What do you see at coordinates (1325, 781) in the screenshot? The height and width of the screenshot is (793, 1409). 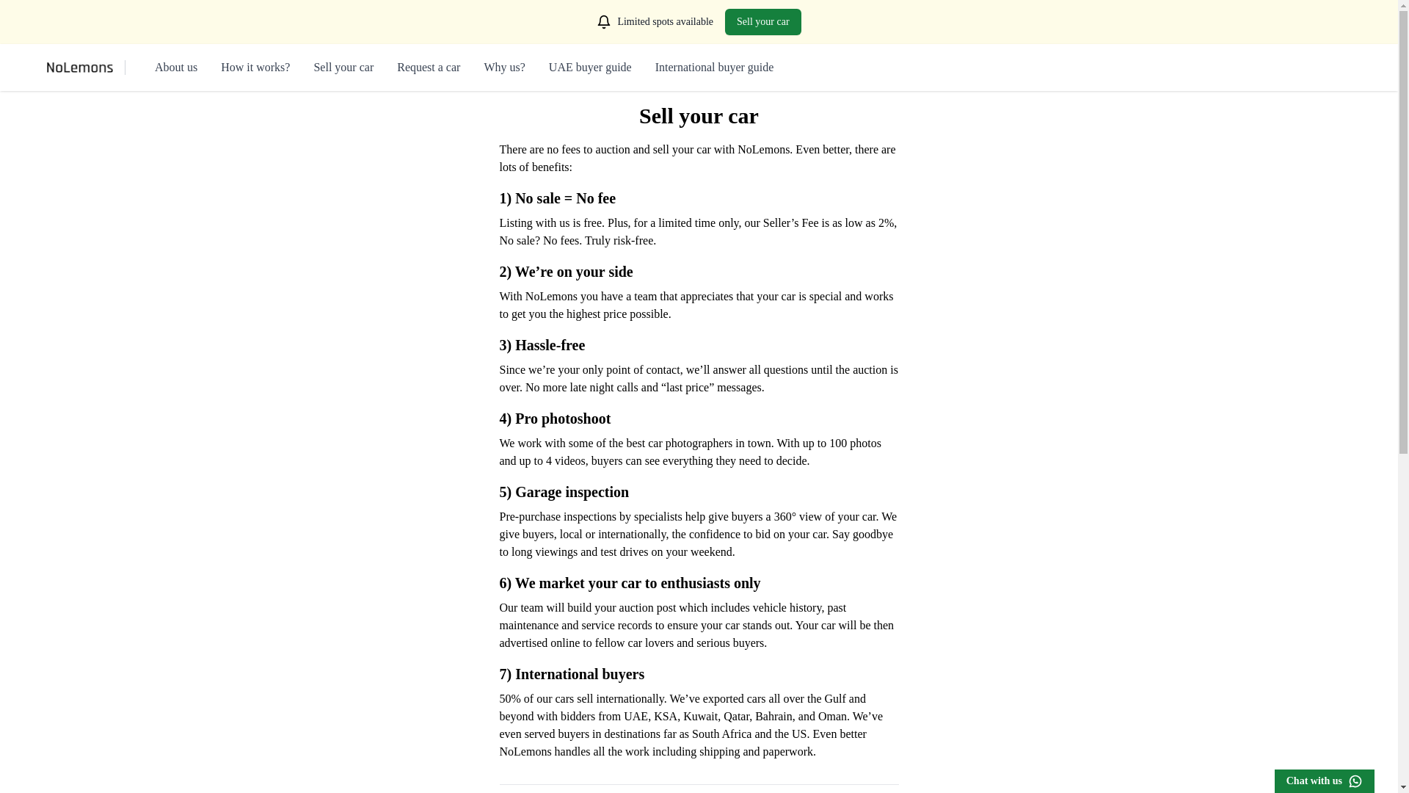 I see `Chat with us` at bounding box center [1325, 781].